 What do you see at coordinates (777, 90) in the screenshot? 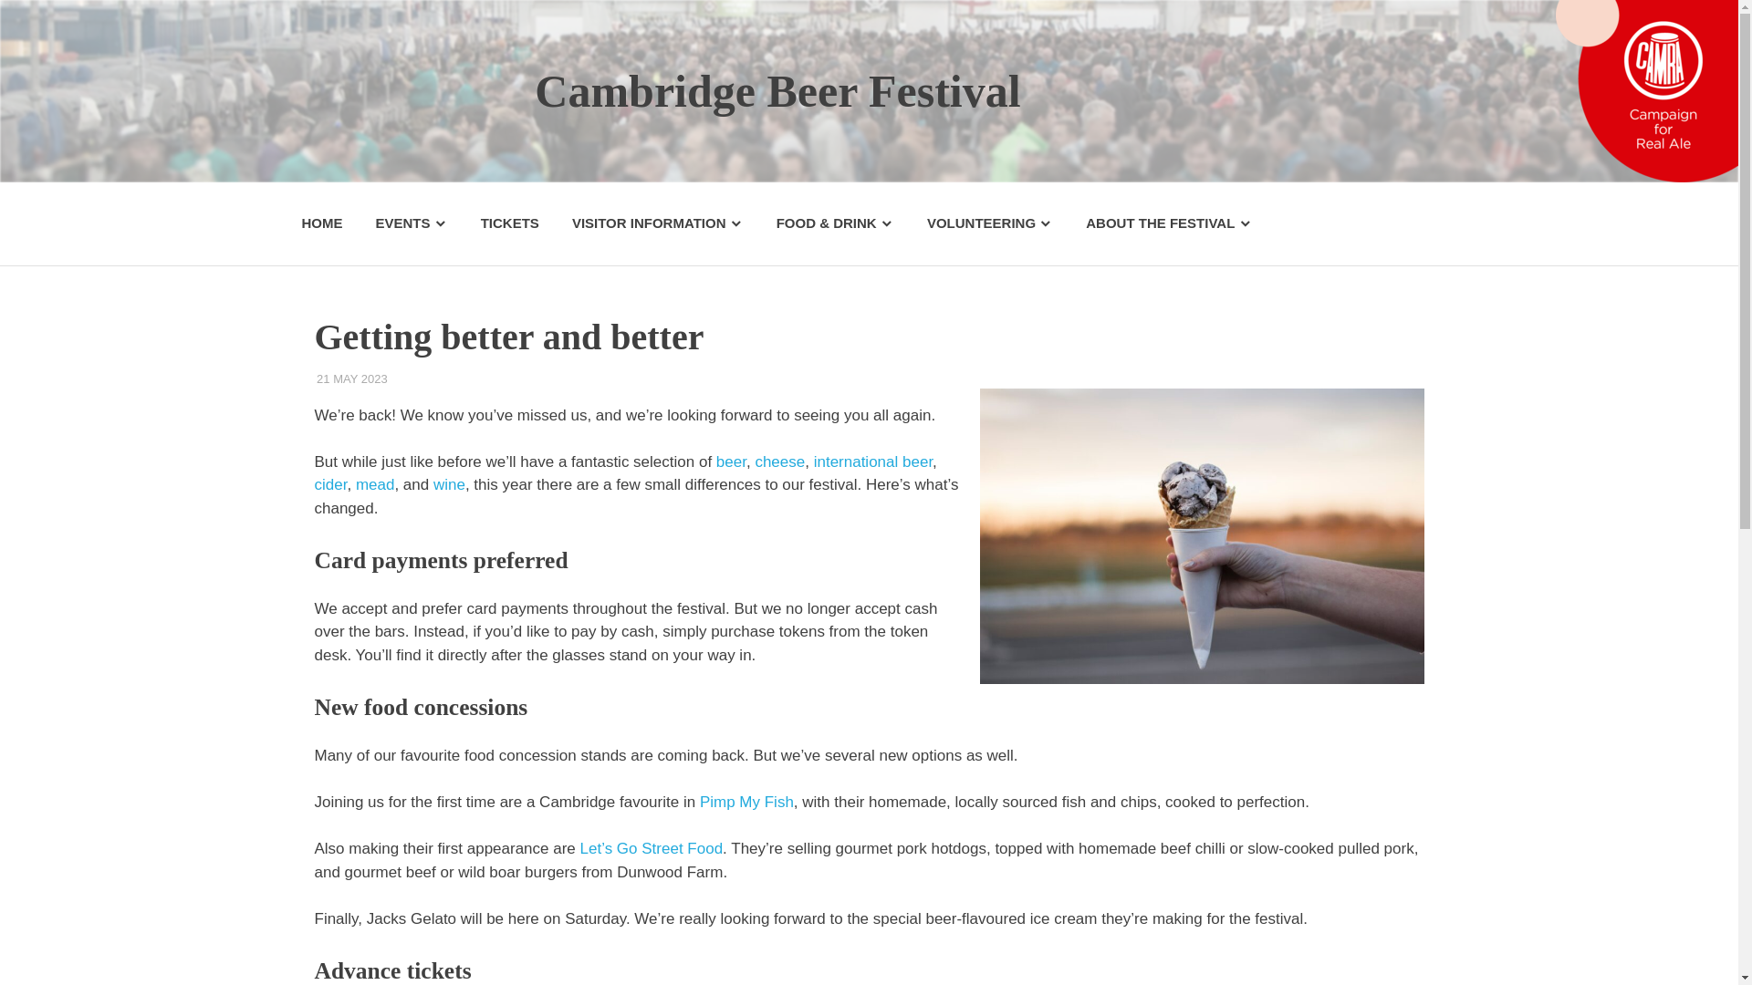
I see `Cambridge Beer Festival` at bounding box center [777, 90].